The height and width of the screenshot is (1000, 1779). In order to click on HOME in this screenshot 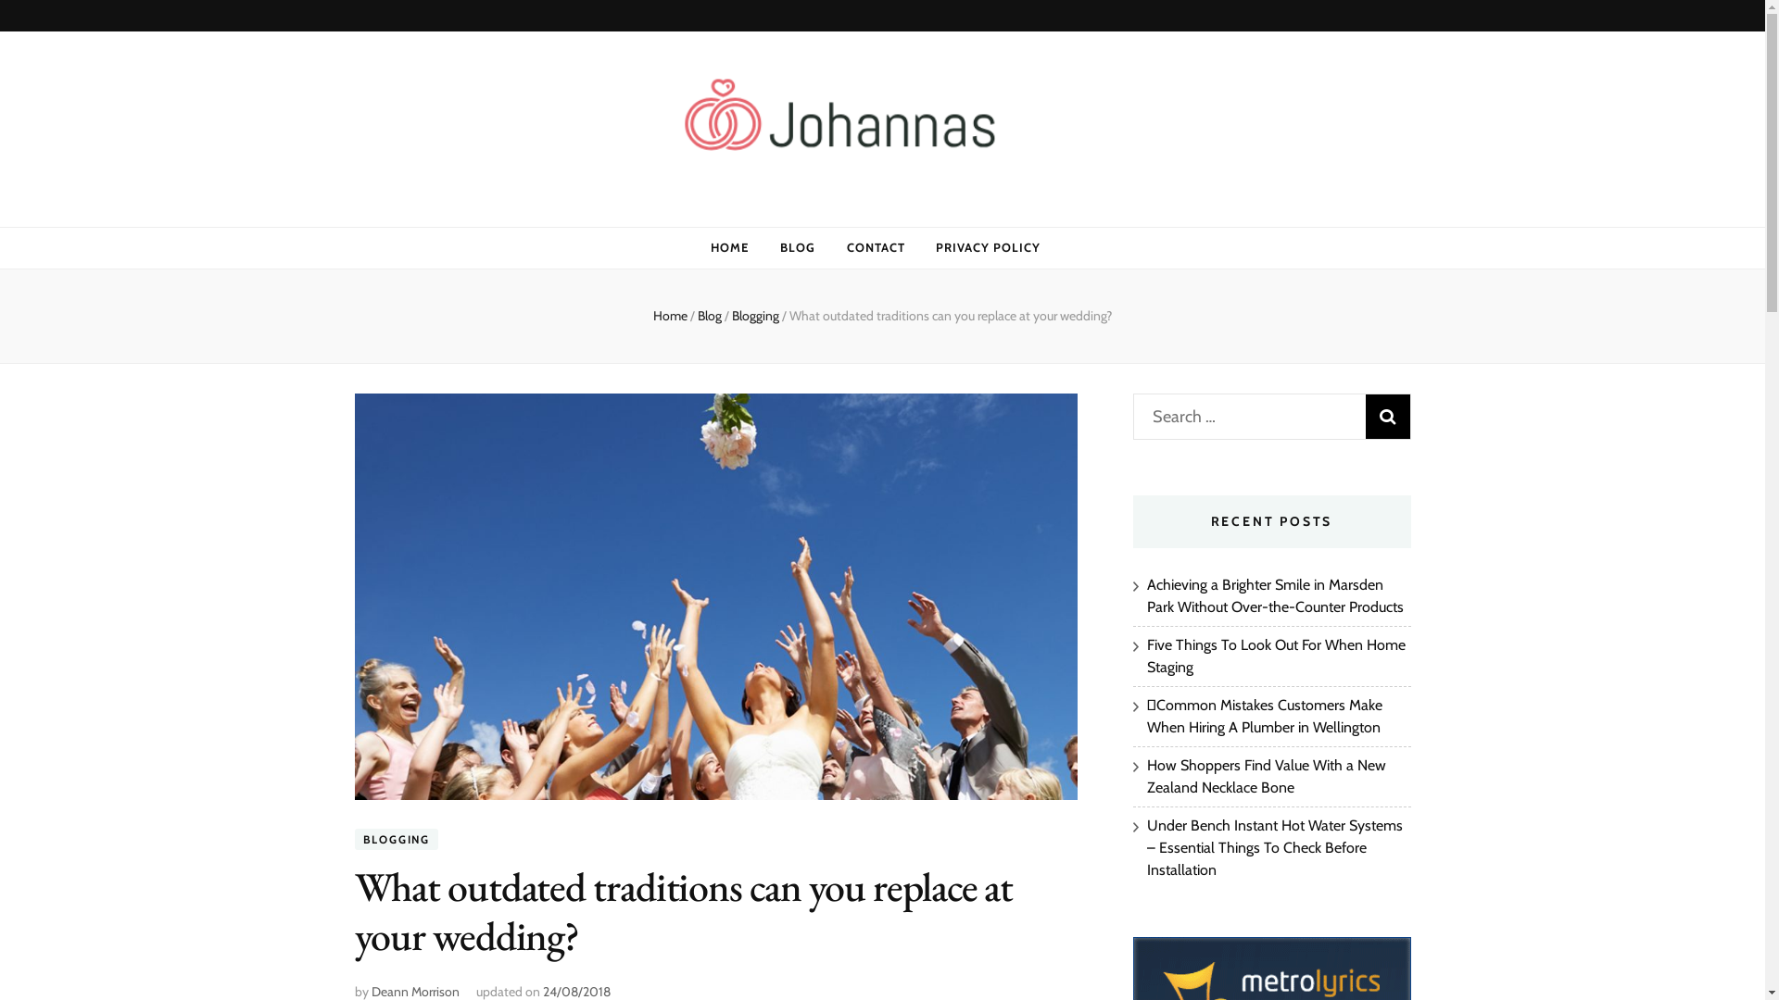, I will do `click(730, 248)`.